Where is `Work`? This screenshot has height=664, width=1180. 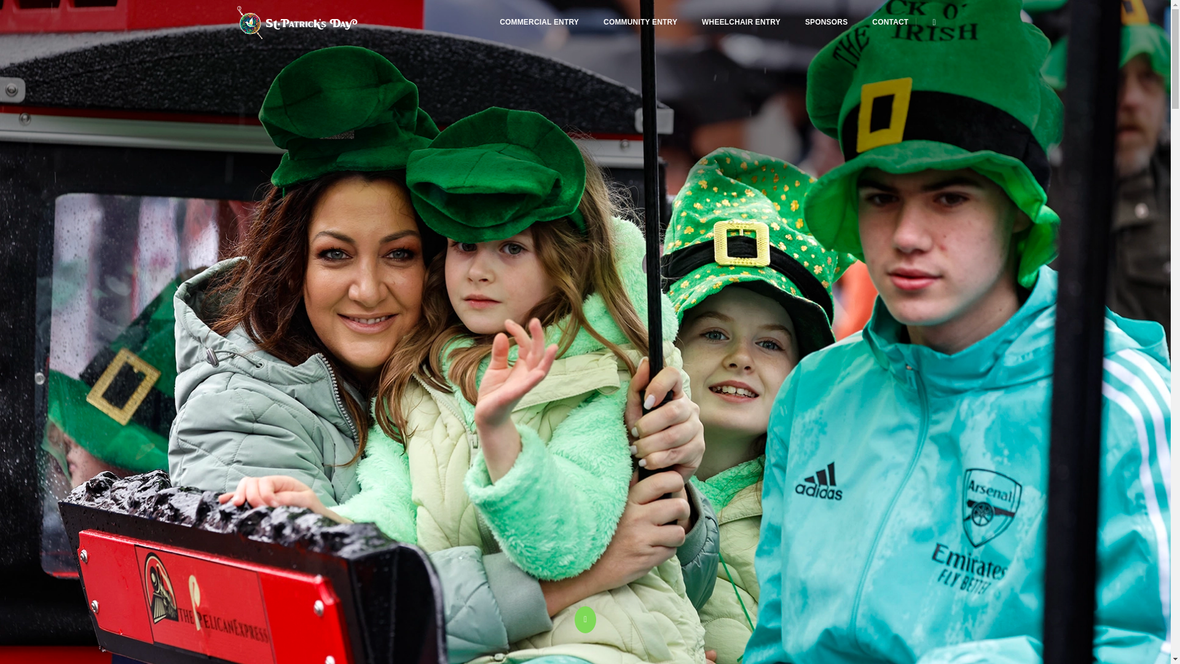 Work is located at coordinates (640, 22).